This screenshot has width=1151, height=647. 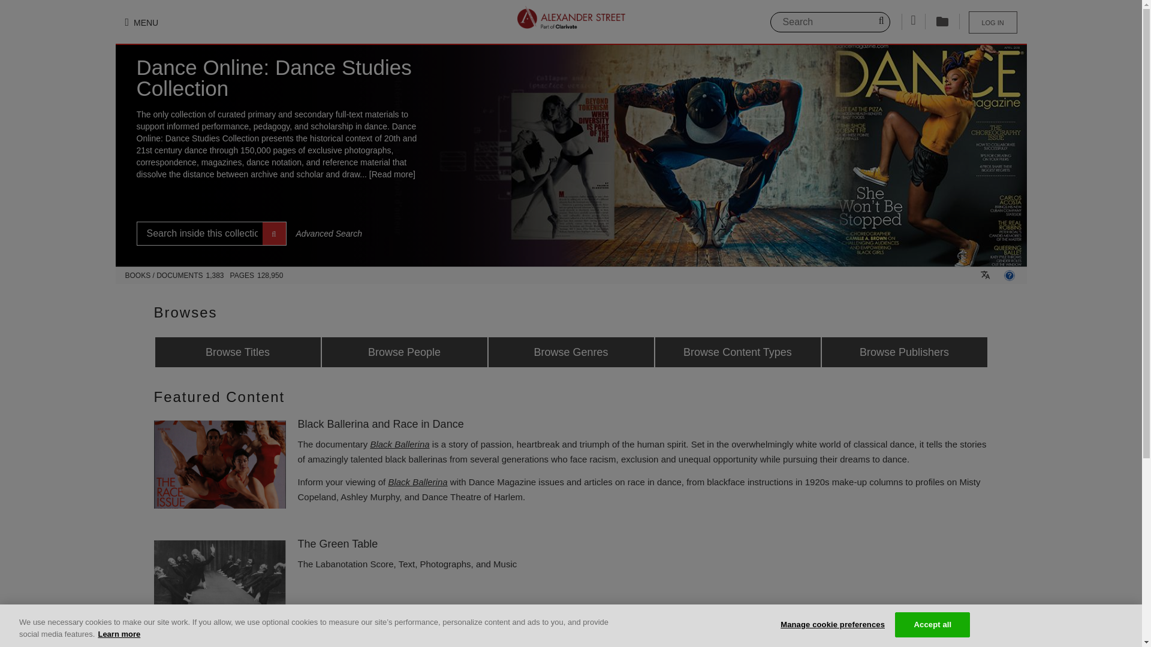 I want to click on Please sign in to save your clips and playlists, so click(x=993, y=23).